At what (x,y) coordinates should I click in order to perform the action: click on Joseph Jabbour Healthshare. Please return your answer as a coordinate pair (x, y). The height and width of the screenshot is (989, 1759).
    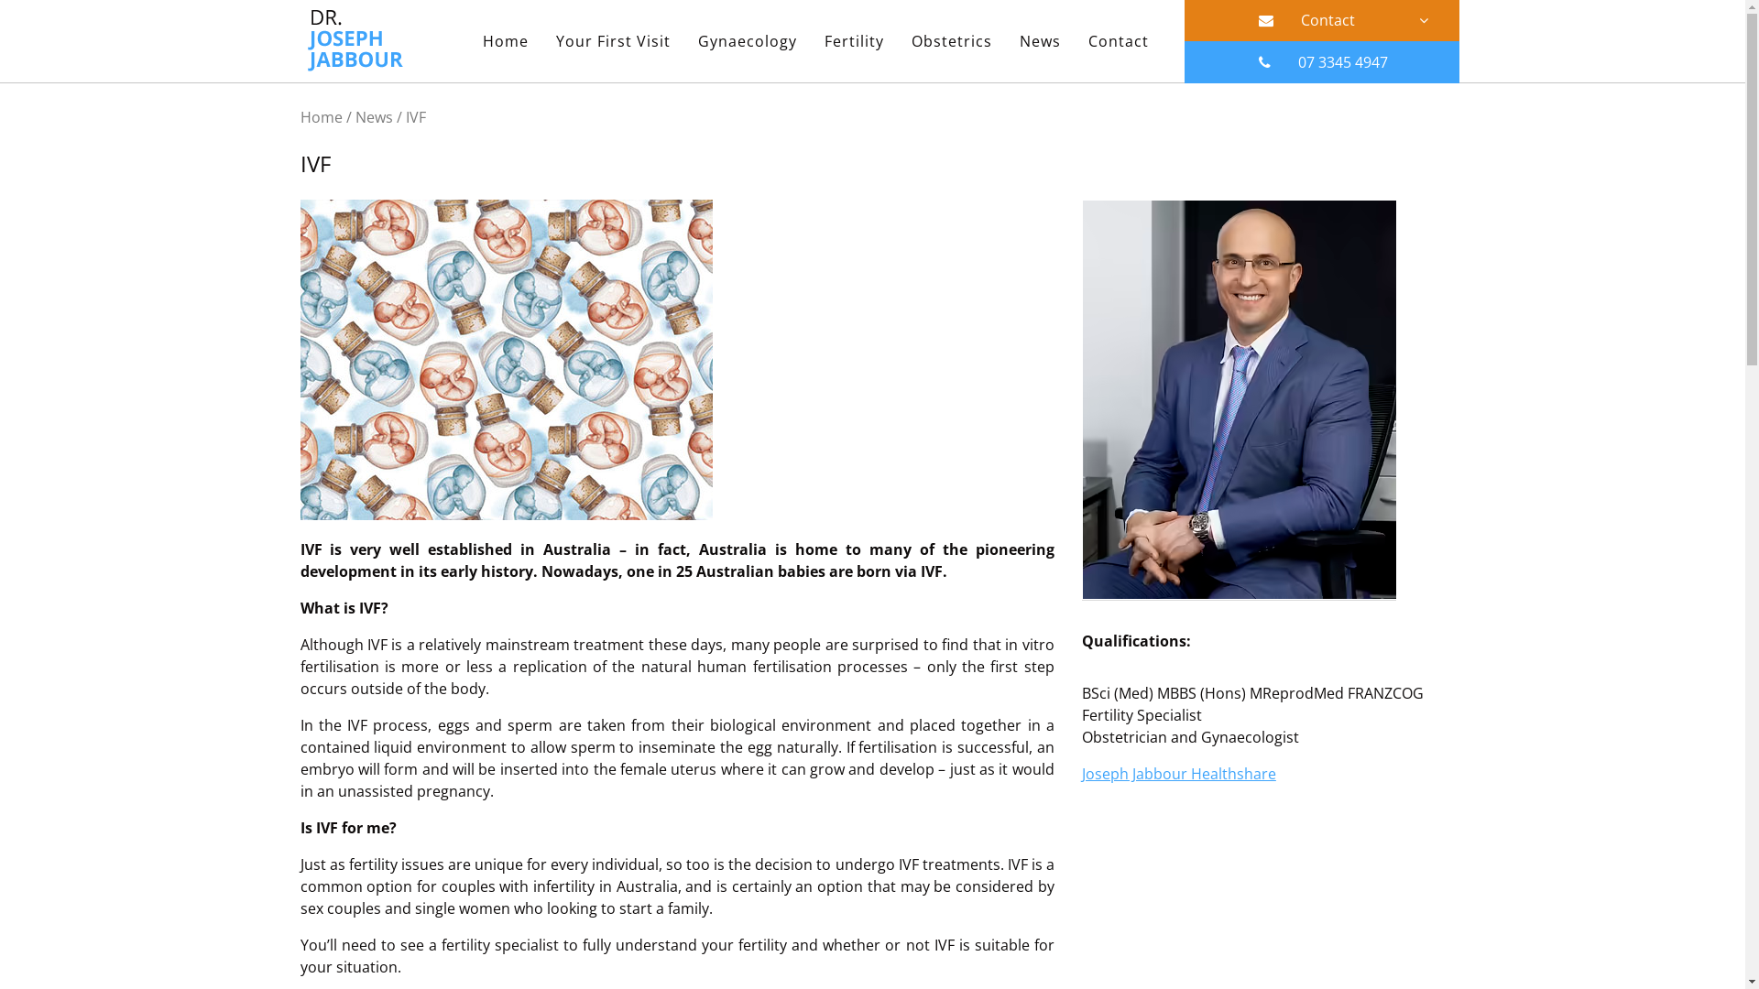
    Looking at the image, I should click on (1179, 774).